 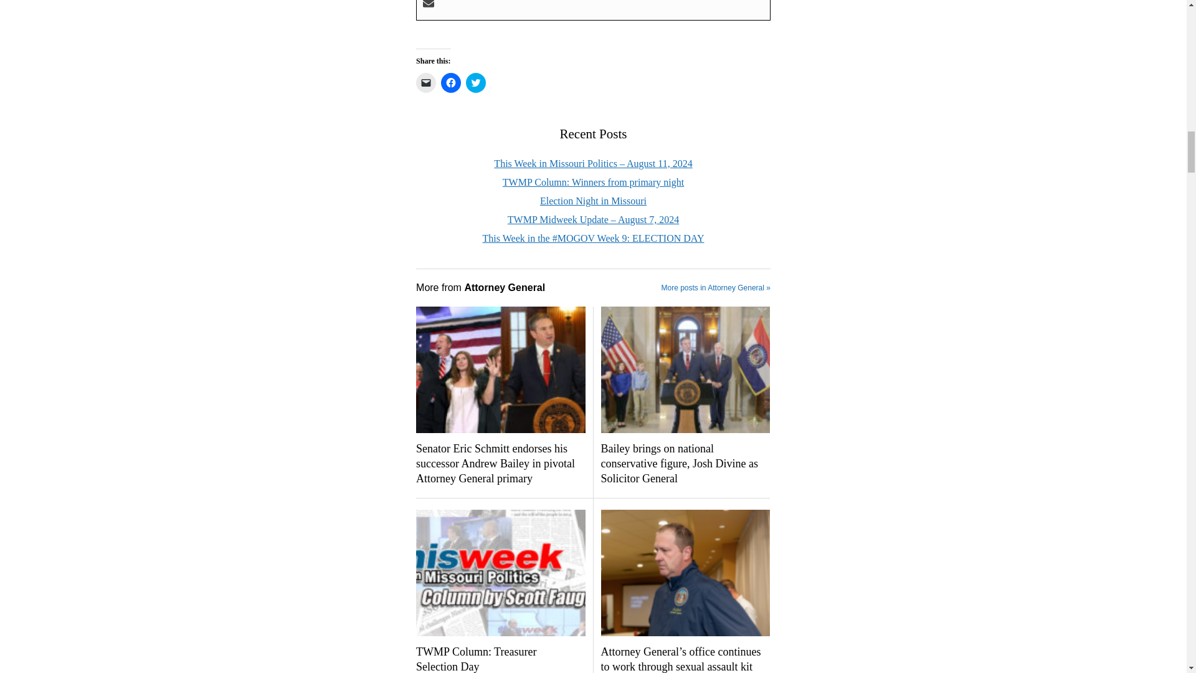 I want to click on Click to share on Twitter, so click(x=476, y=82).